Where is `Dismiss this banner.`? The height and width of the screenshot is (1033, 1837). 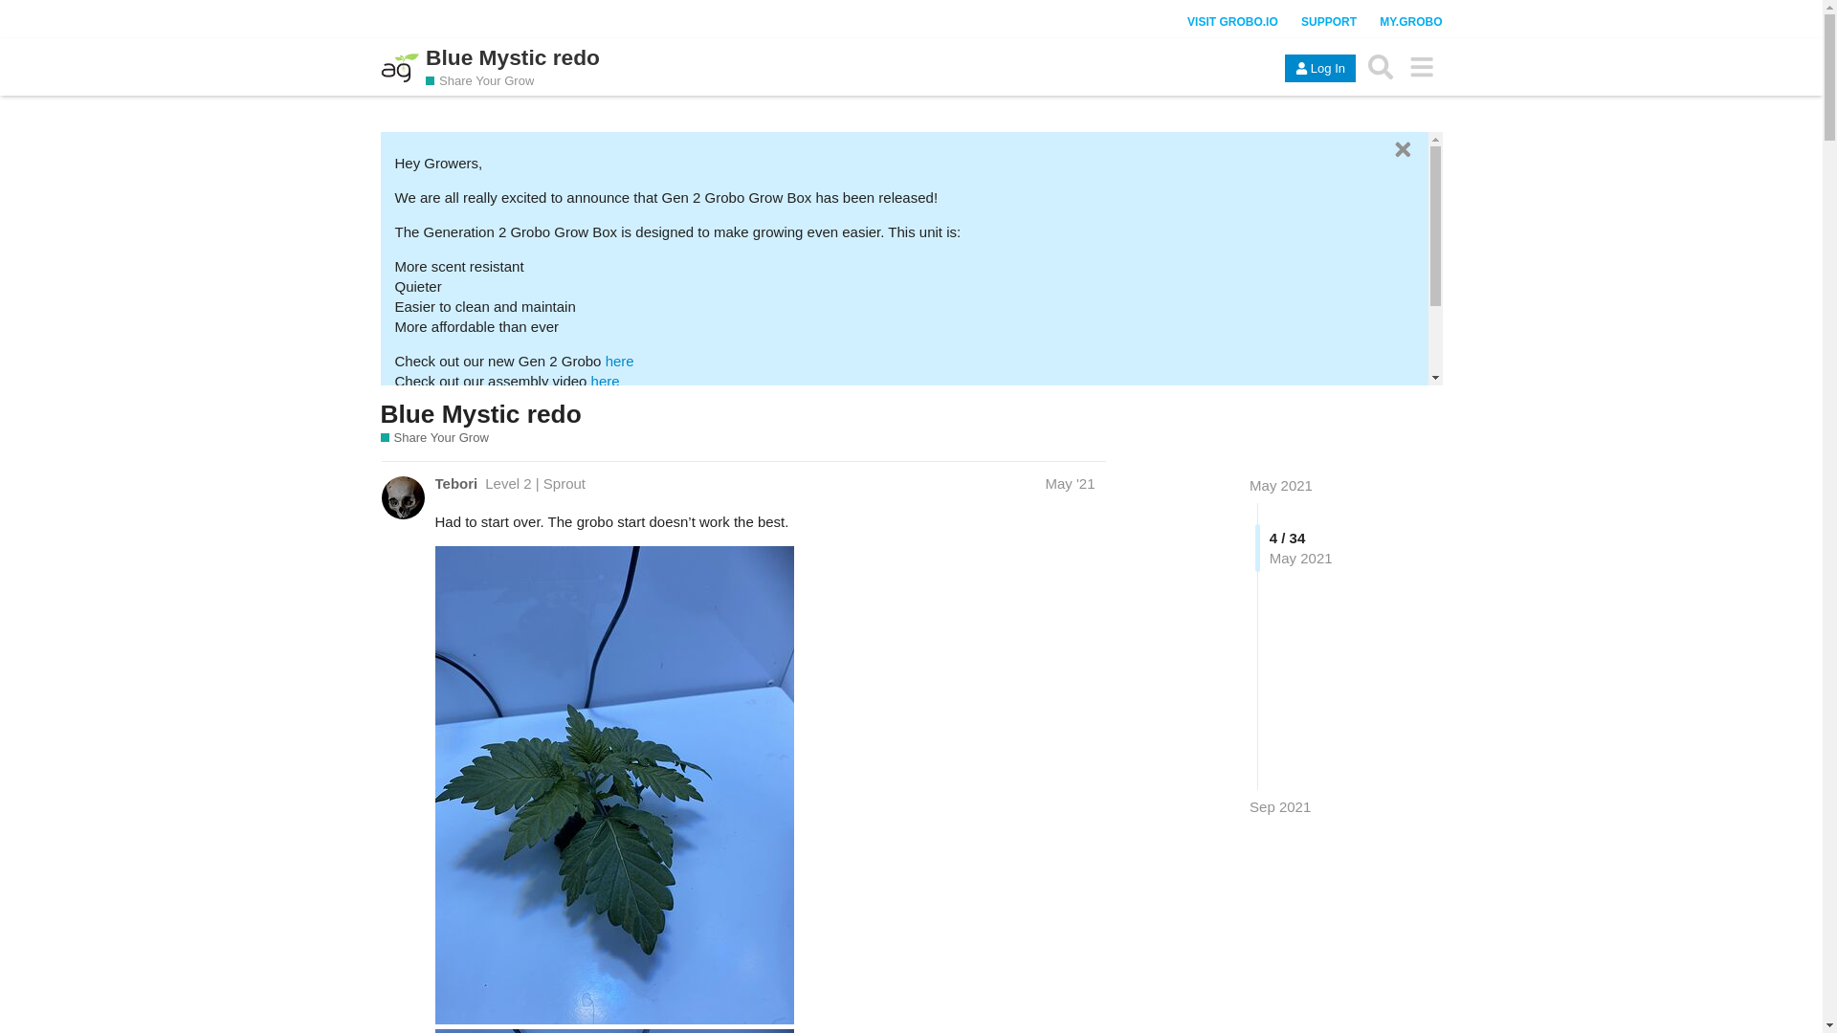 Dismiss this banner. is located at coordinates (1401, 149).